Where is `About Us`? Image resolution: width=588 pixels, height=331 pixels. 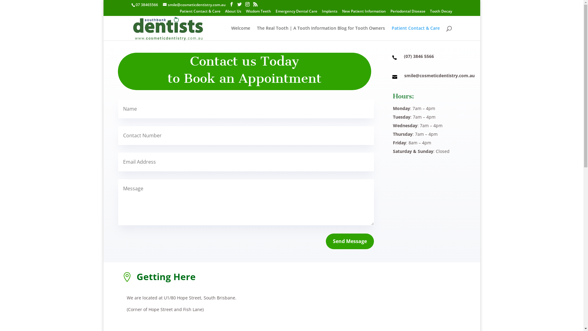
About Us is located at coordinates (233, 13).